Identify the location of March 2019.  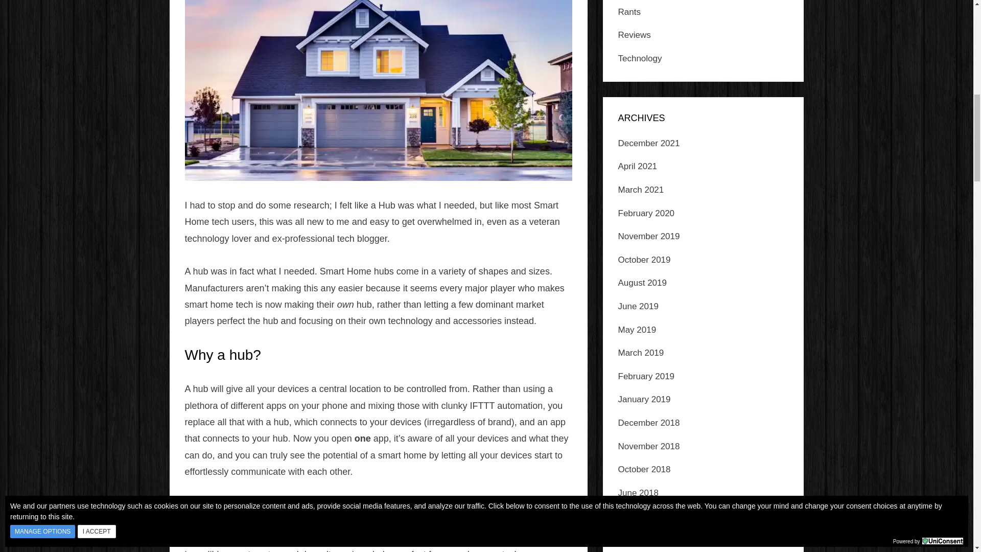
(641, 353).